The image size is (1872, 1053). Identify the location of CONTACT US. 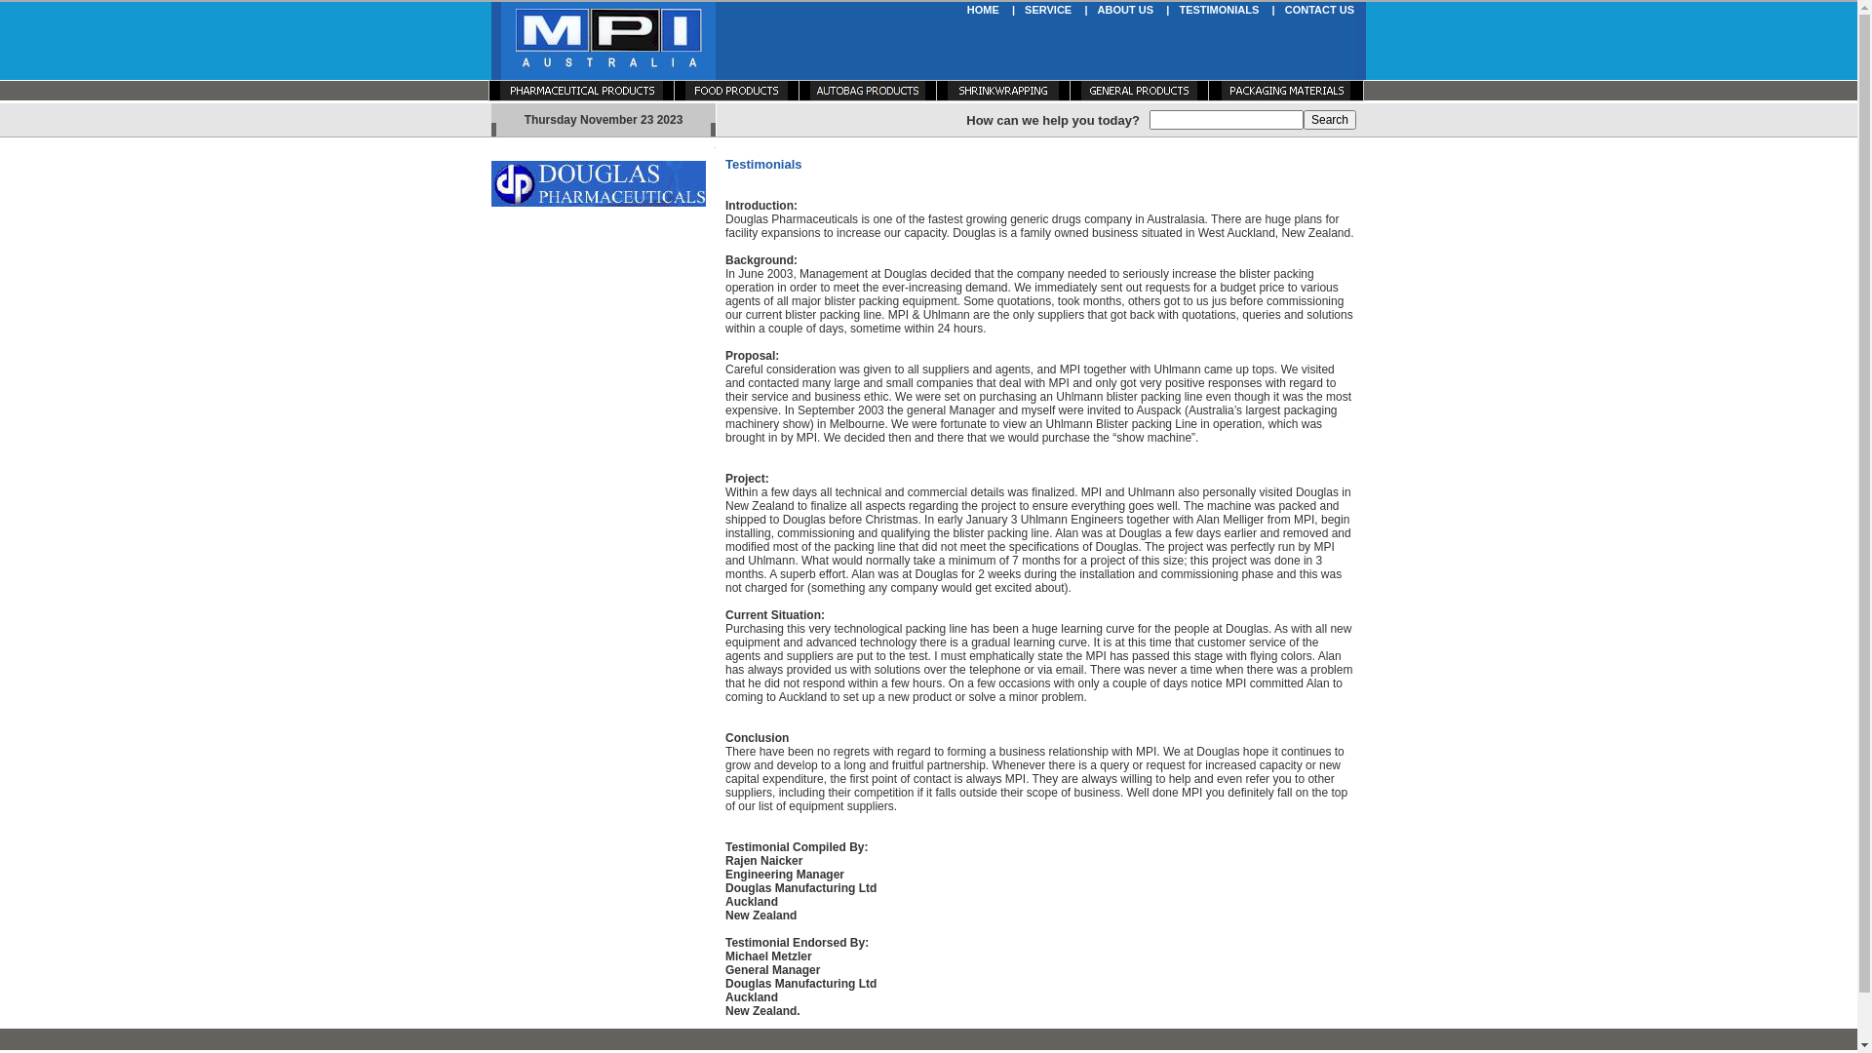
(1320, 10).